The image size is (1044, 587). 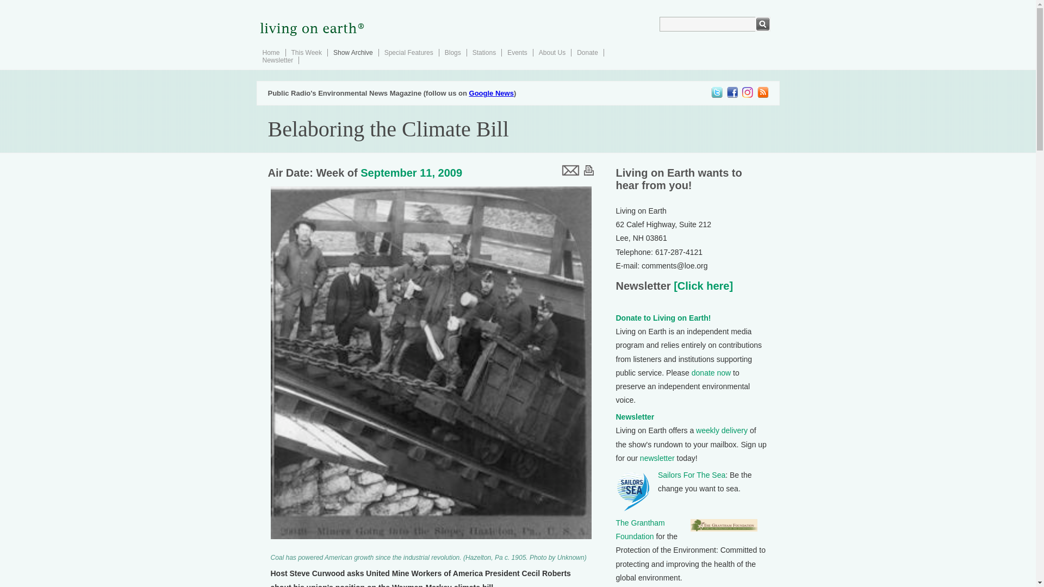 I want to click on weekly delivery, so click(x=722, y=430).